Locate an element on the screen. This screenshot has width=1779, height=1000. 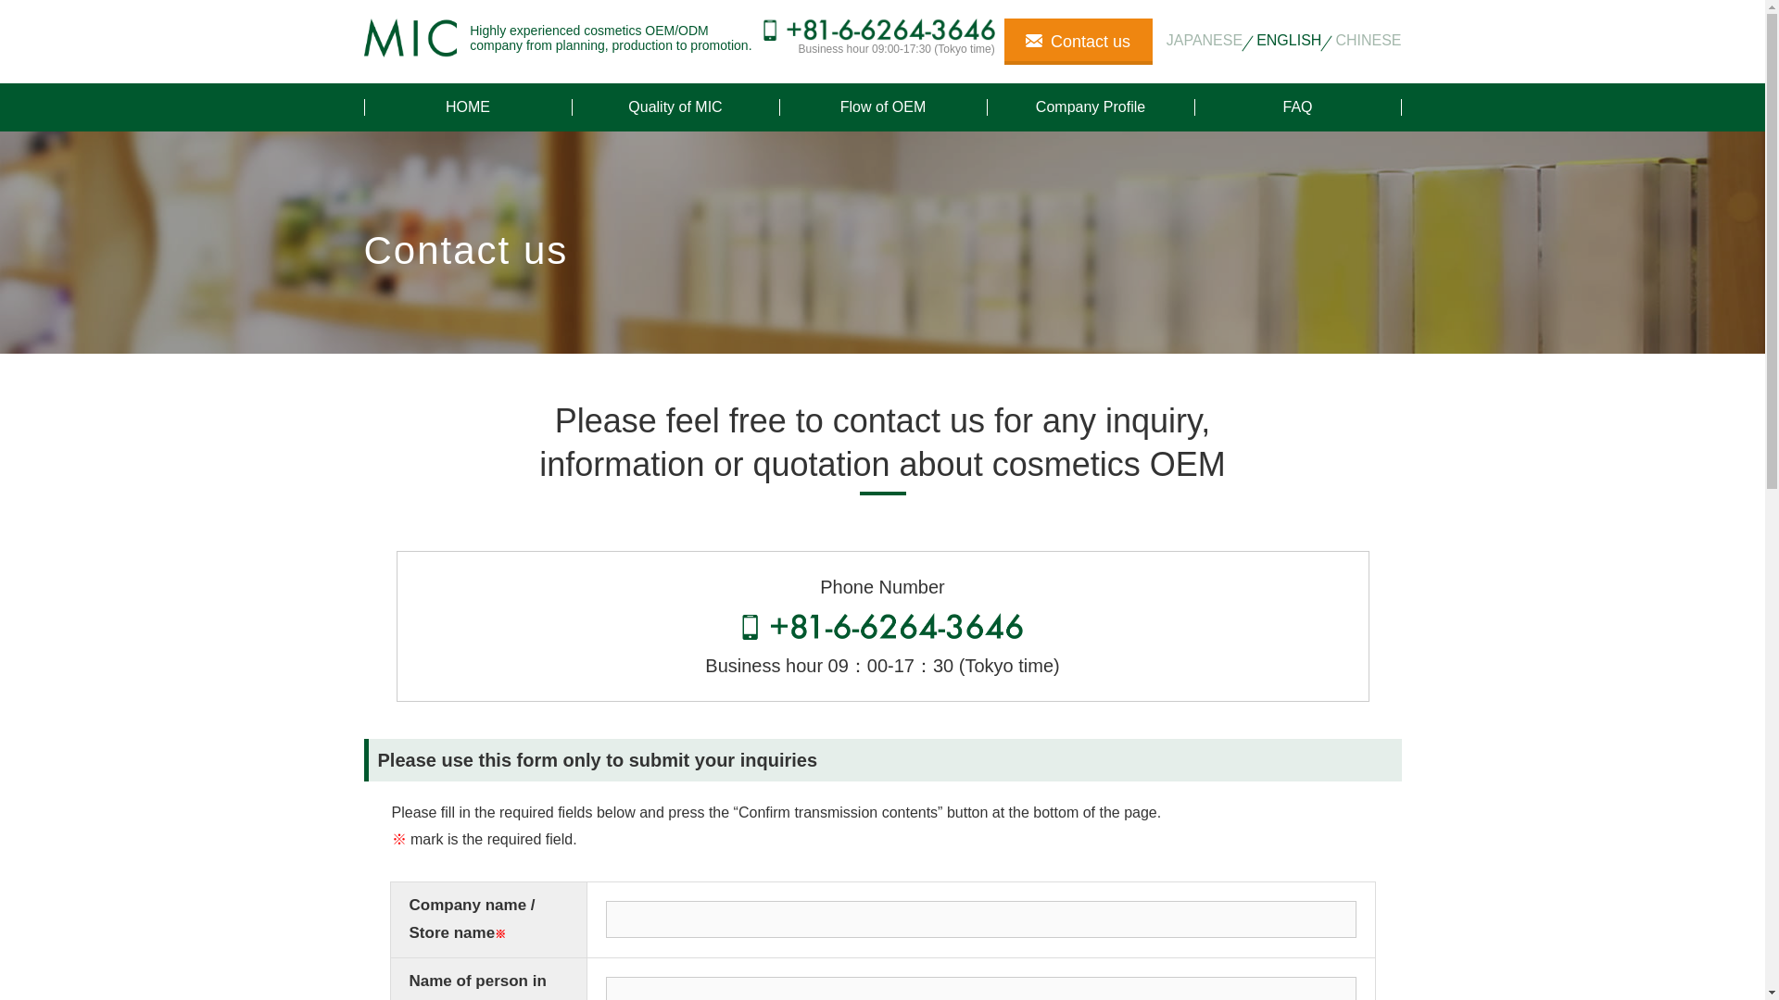
ENGLISH is located at coordinates (1288, 40).